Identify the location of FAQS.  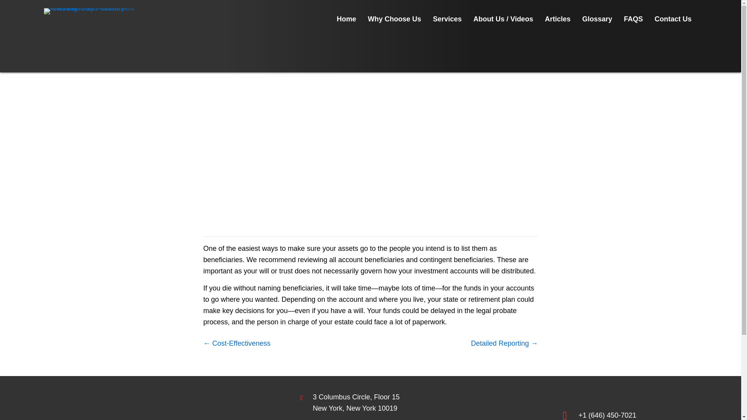
(316, 236).